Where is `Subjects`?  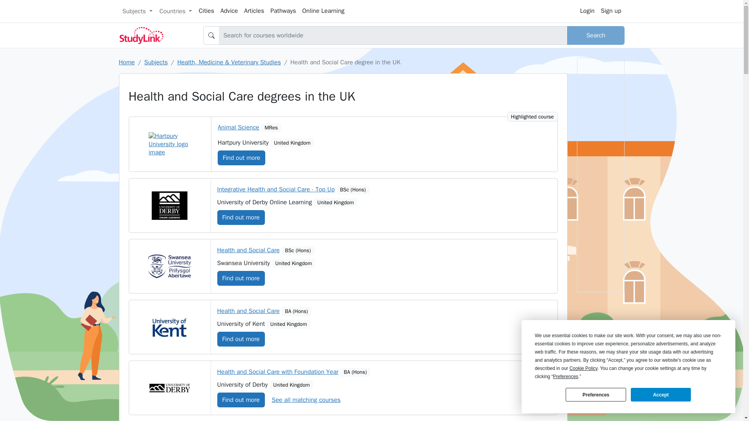 Subjects is located at coordinates (137, 11).